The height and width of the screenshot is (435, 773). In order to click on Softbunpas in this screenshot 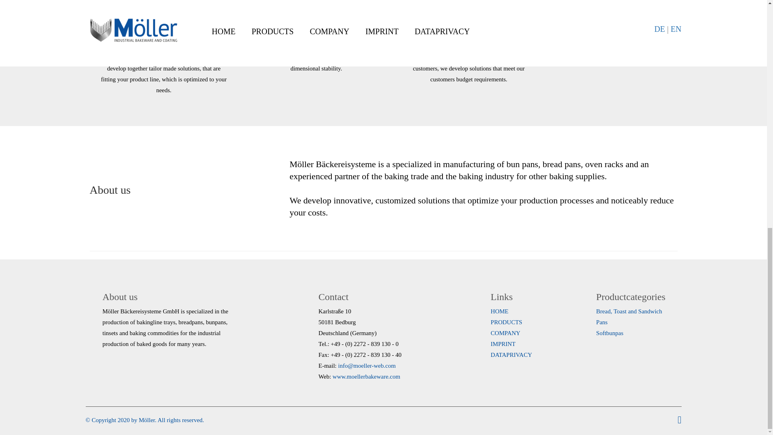, I will do `click(610, 333)`.